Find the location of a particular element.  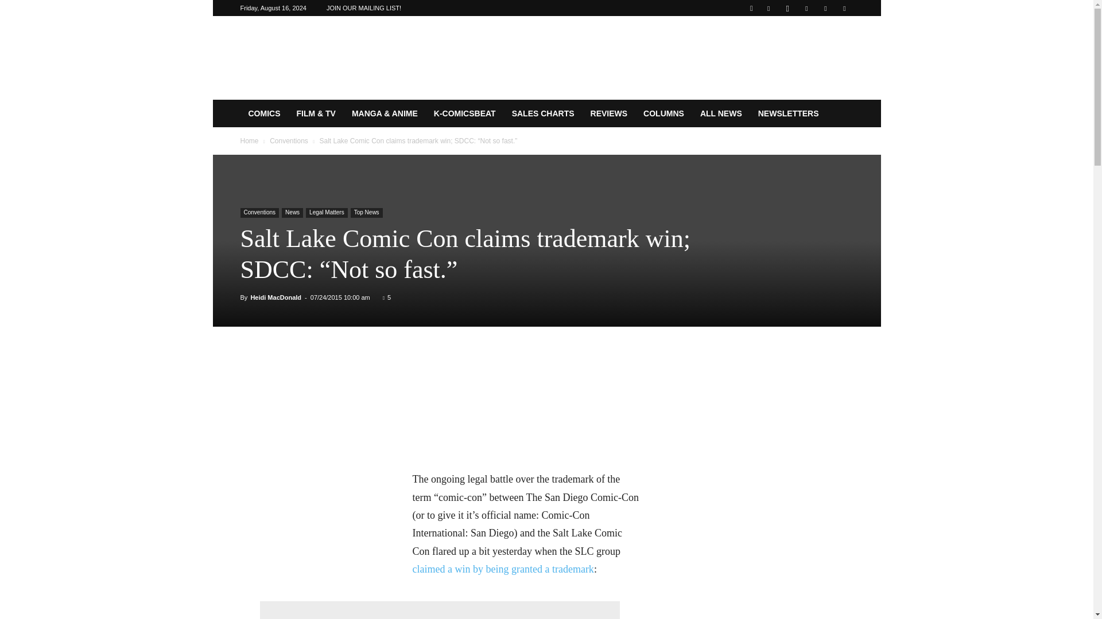

Twitter is located at coordinates (825, 8).